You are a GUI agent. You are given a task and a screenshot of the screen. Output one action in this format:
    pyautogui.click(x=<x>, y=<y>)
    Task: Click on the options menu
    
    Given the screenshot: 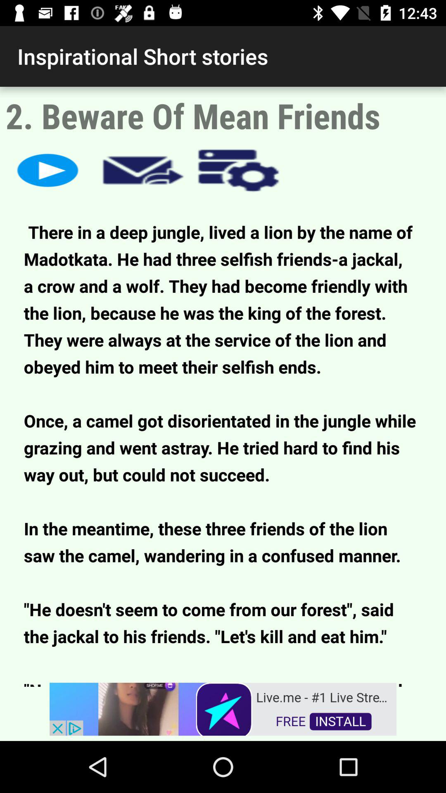 What is the action you would take?
    pyautogui.click(x=239, y=170)
    